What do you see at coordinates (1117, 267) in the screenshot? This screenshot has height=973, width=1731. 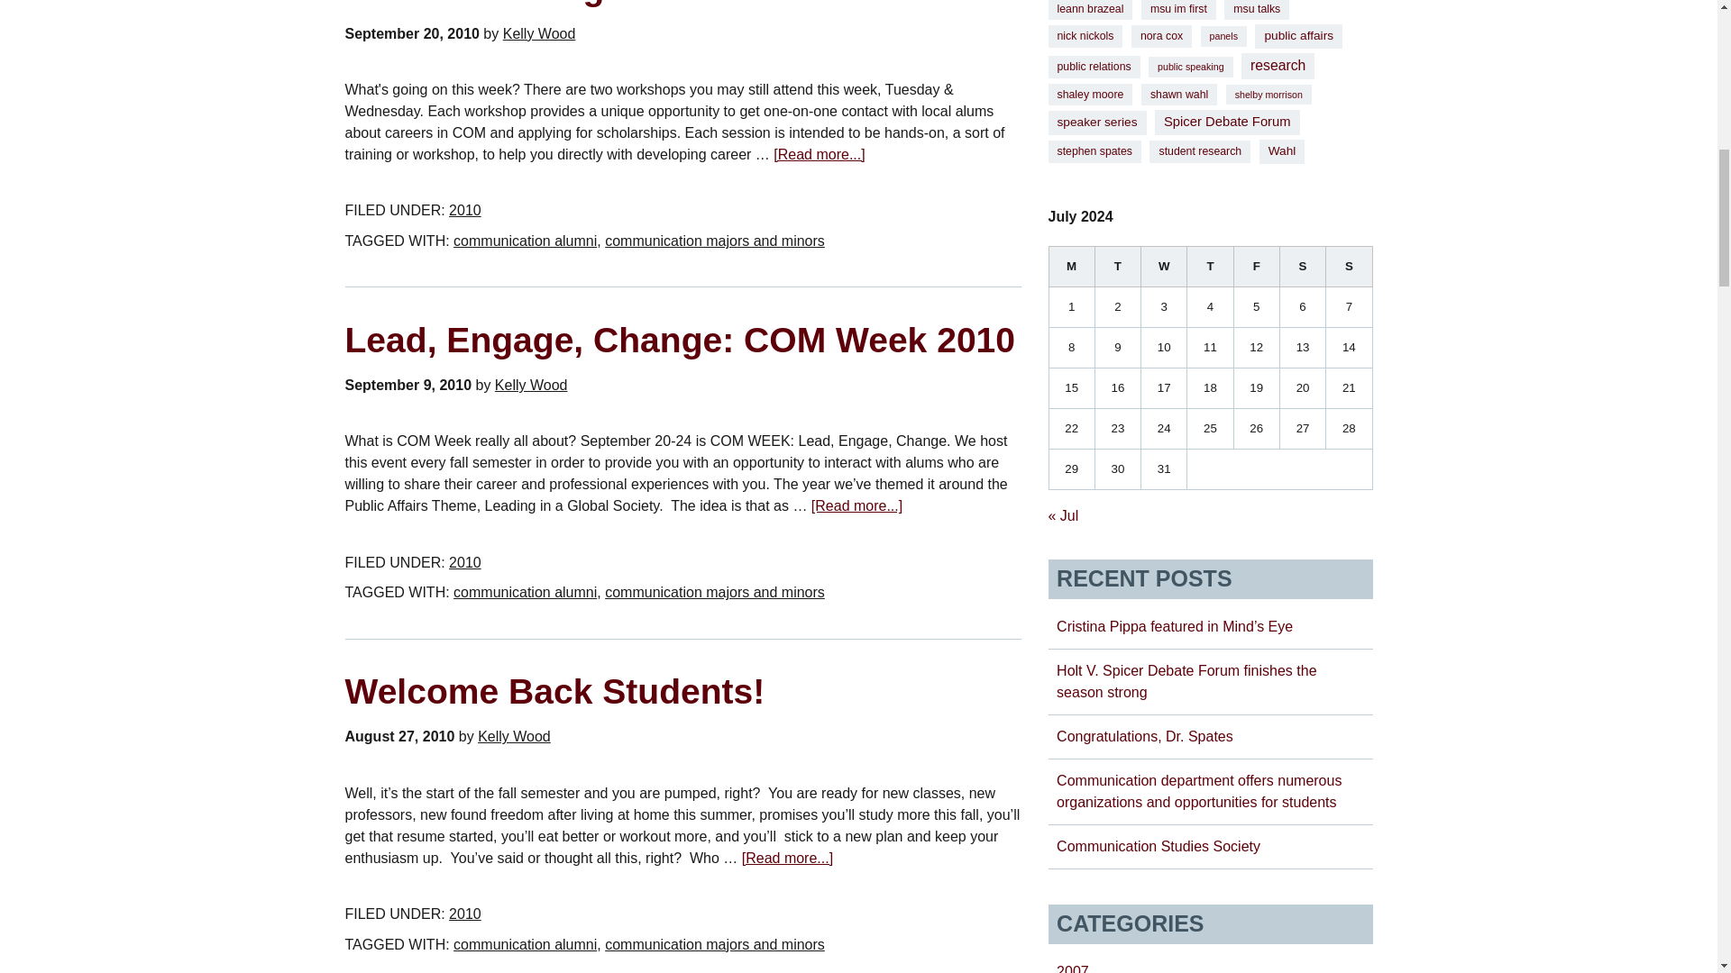 I see `Tuesday` at bounding box center [1117, 267].